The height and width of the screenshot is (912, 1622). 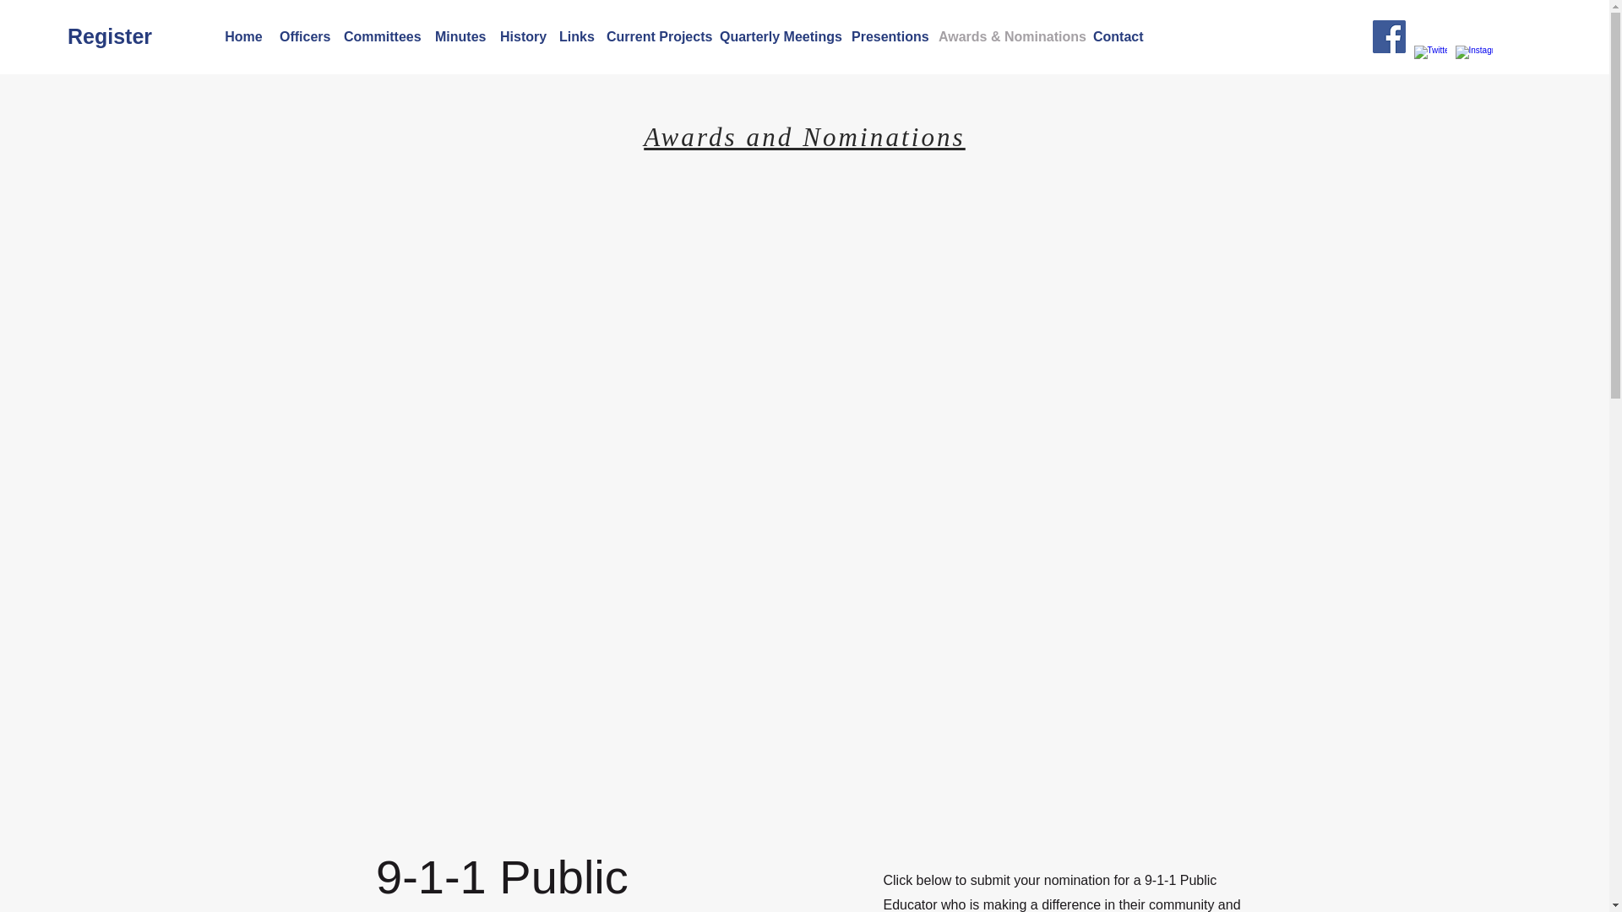 What do you see at coordinates (243, 37) in the screenshot?
I see `Home` at bounding box center [243, 37].